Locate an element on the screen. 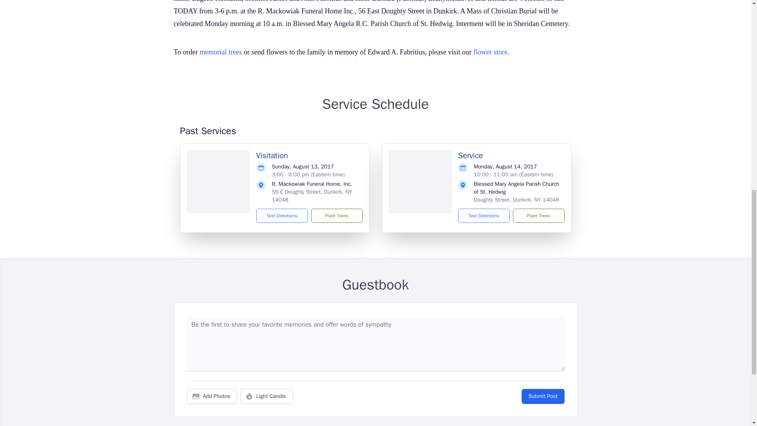  Doughty Street, Dunkirk, NY 14048 is located at coordinates (516, 200).